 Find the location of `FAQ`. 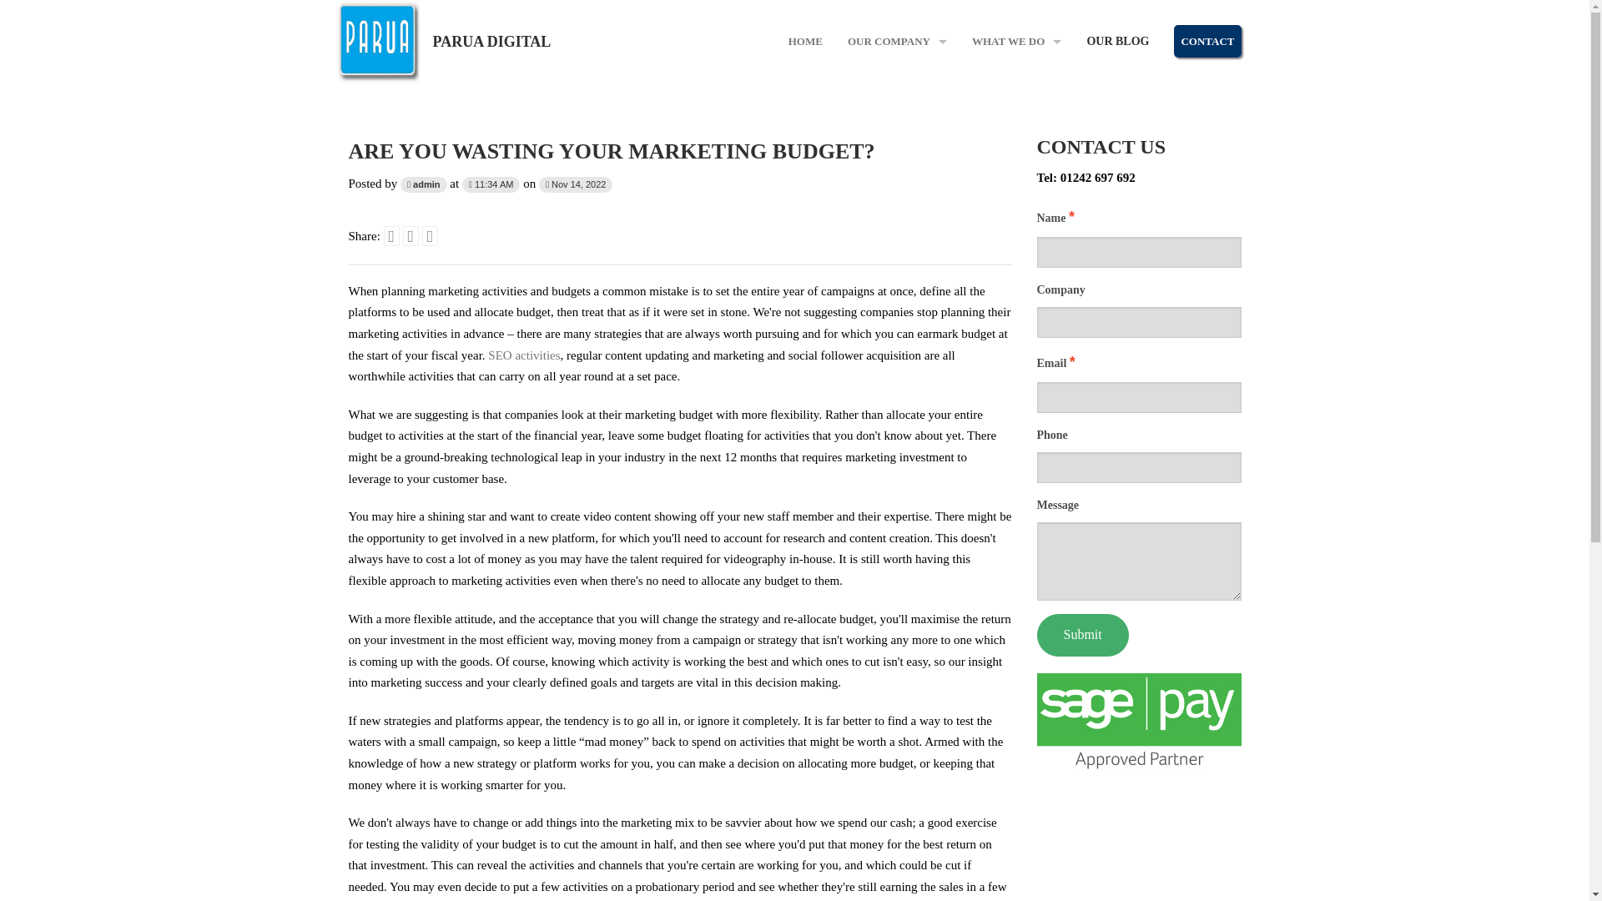

FAQ is located at coordinates (897, 139).